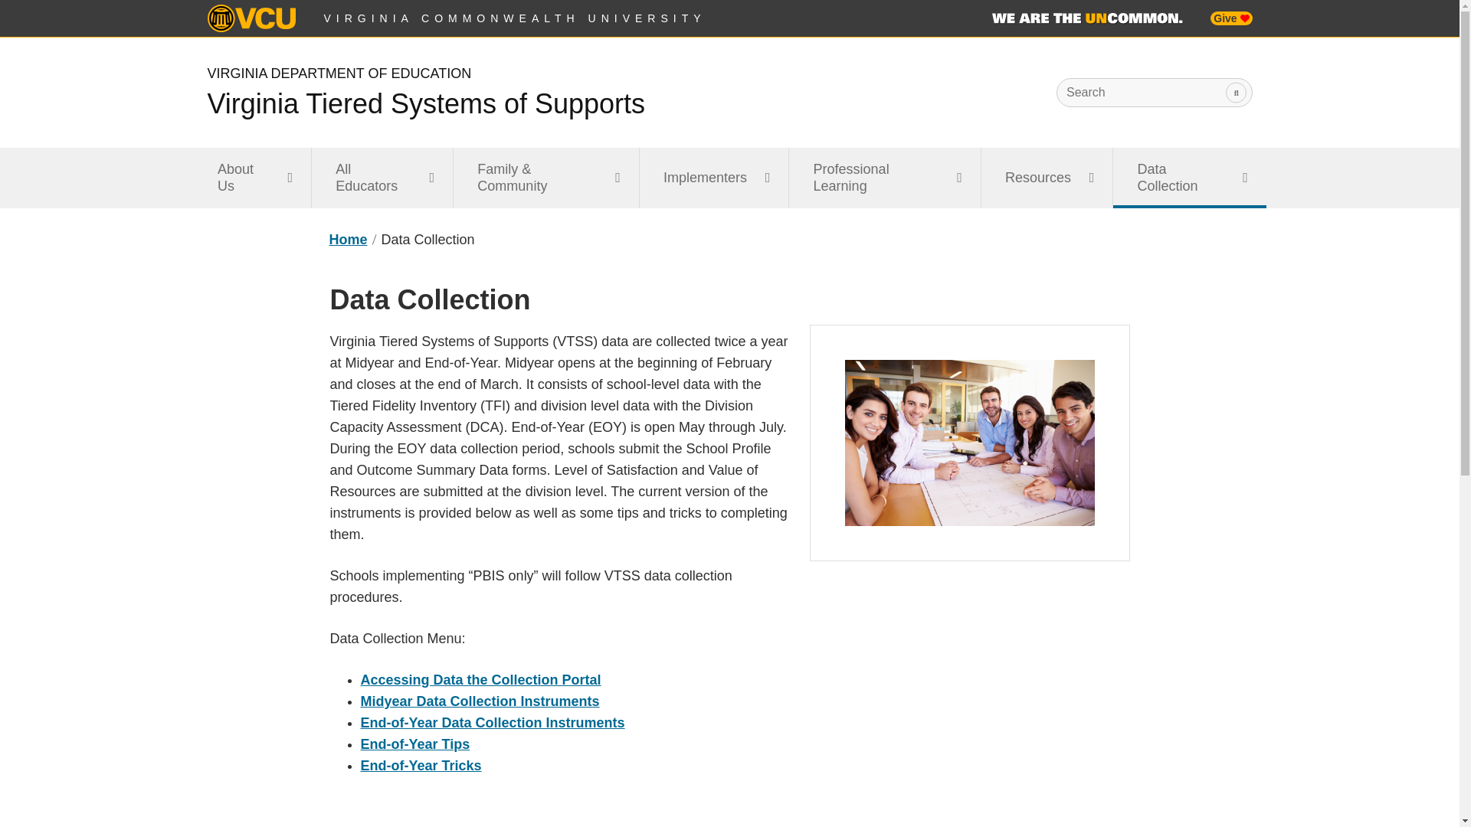 Image resolution: width=1471 pixels, height=827 pixels. Describe the element at coordinates (251, 178) in the screenshot. I see `About Us` at that location.